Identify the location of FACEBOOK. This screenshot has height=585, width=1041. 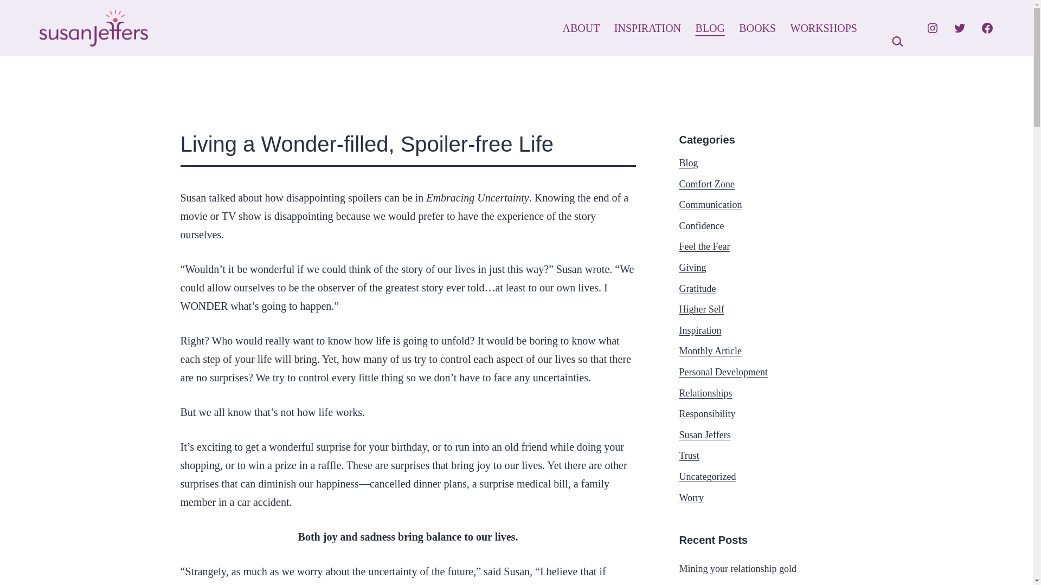
(987, 28).